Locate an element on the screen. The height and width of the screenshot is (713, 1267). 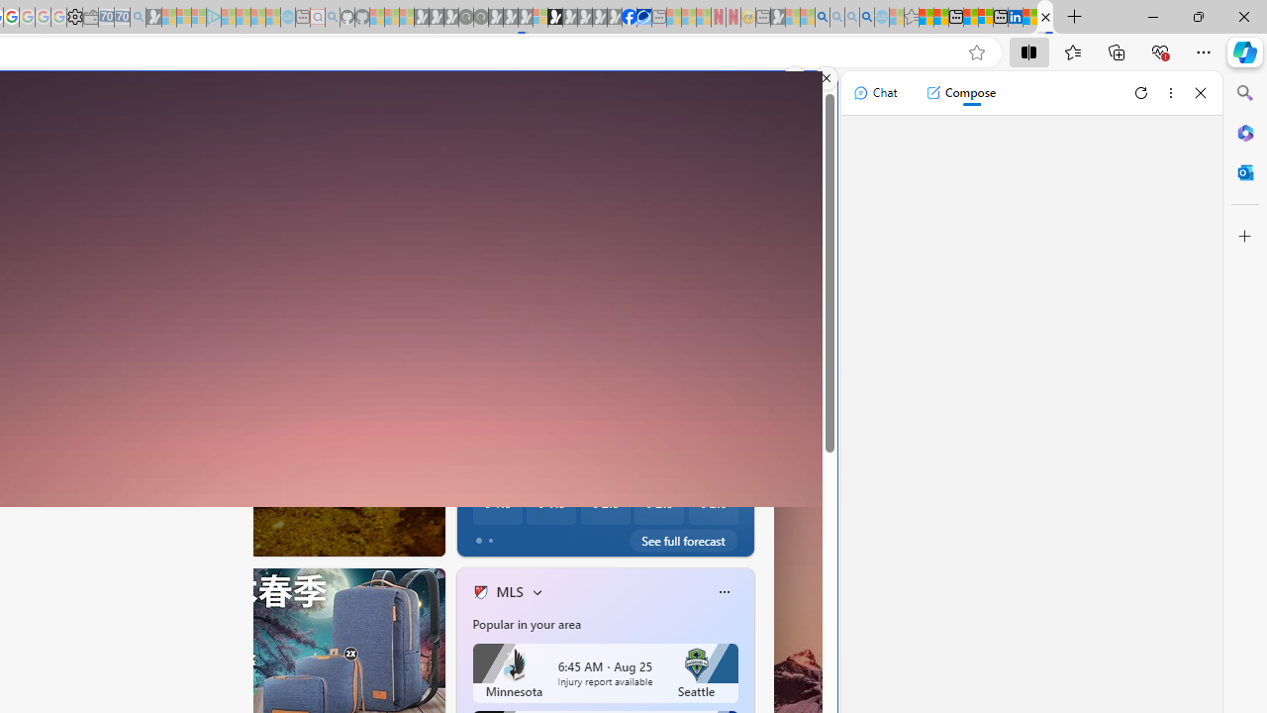
887 Like is located at coordinates (485, 536).